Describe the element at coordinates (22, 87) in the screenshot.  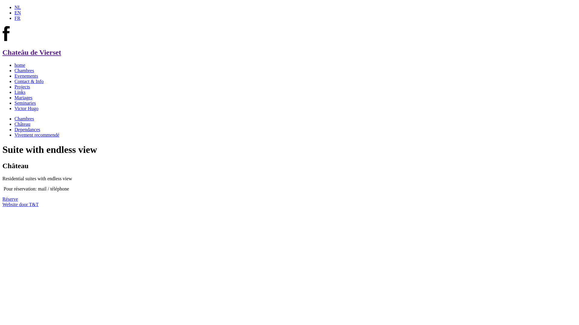
I see `Projects` at that location.